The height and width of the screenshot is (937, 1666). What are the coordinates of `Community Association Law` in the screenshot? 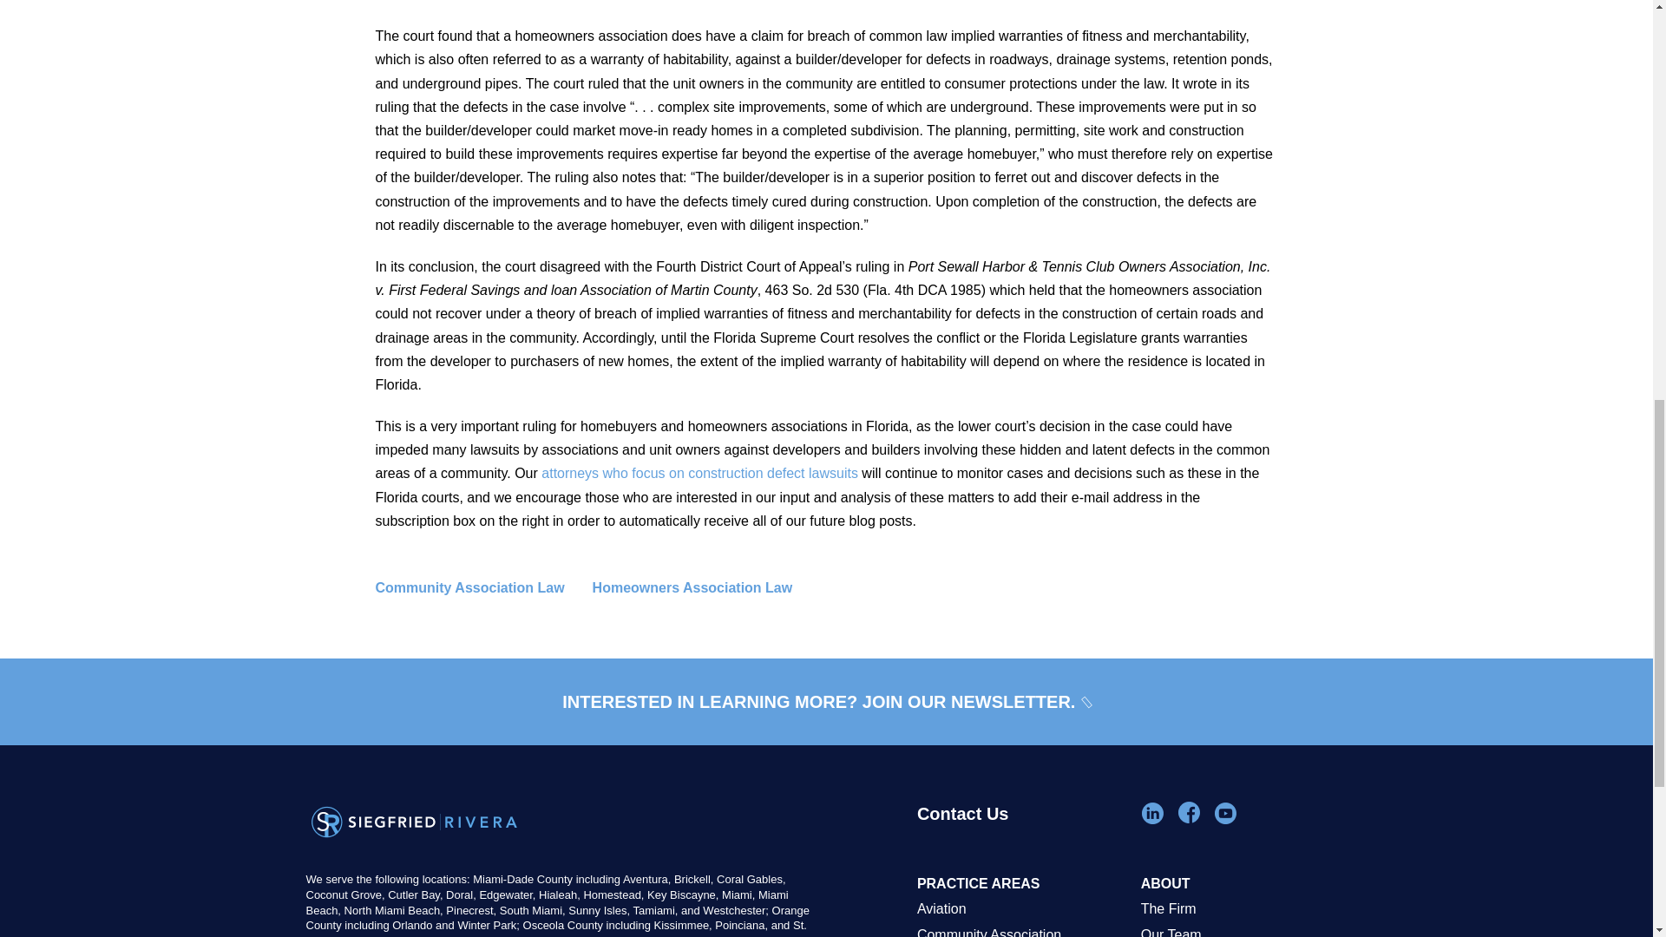 It's located at (482, 588).